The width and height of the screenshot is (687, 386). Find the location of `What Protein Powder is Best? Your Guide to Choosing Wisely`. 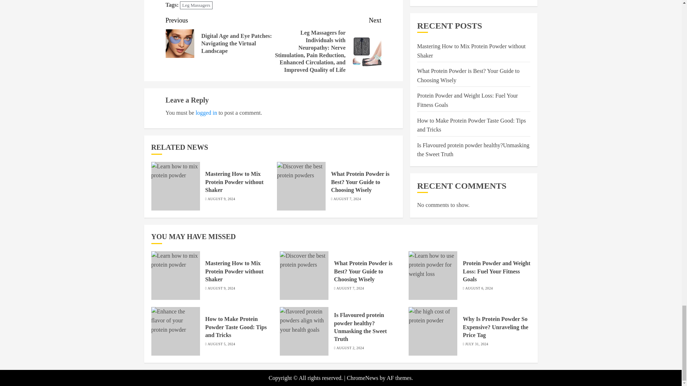

What Protein Powder is Best? Your Guide to Choosing Wisely is located at coordinates (360, 182).